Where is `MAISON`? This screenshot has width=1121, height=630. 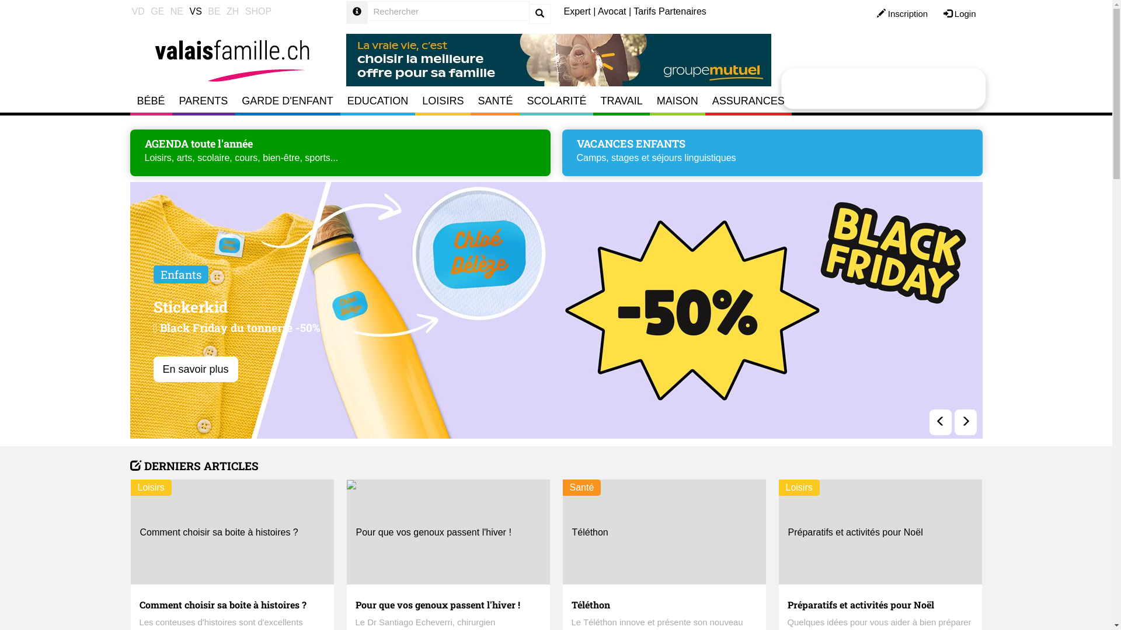 MAISON is located at coordinates (677, 101).